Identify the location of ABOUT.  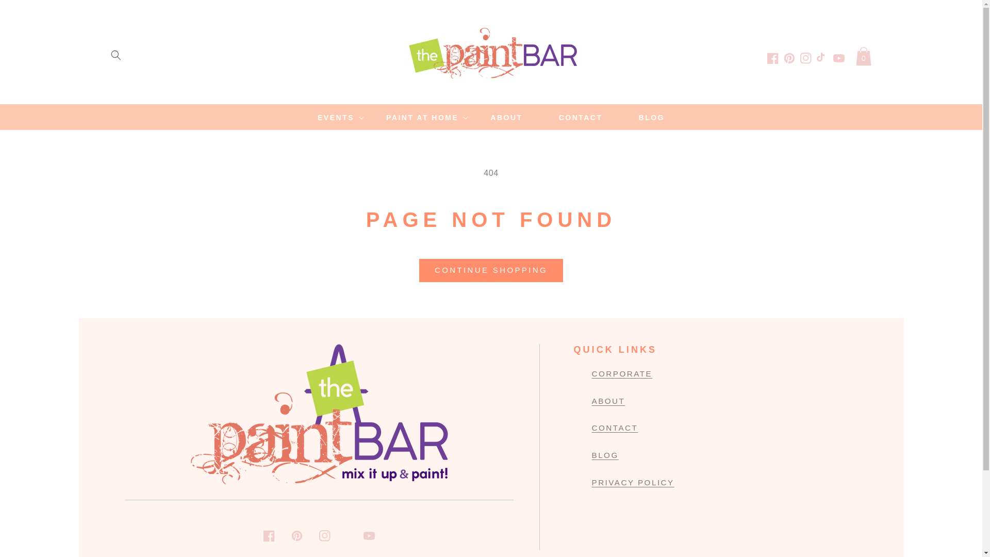
(506, 118).